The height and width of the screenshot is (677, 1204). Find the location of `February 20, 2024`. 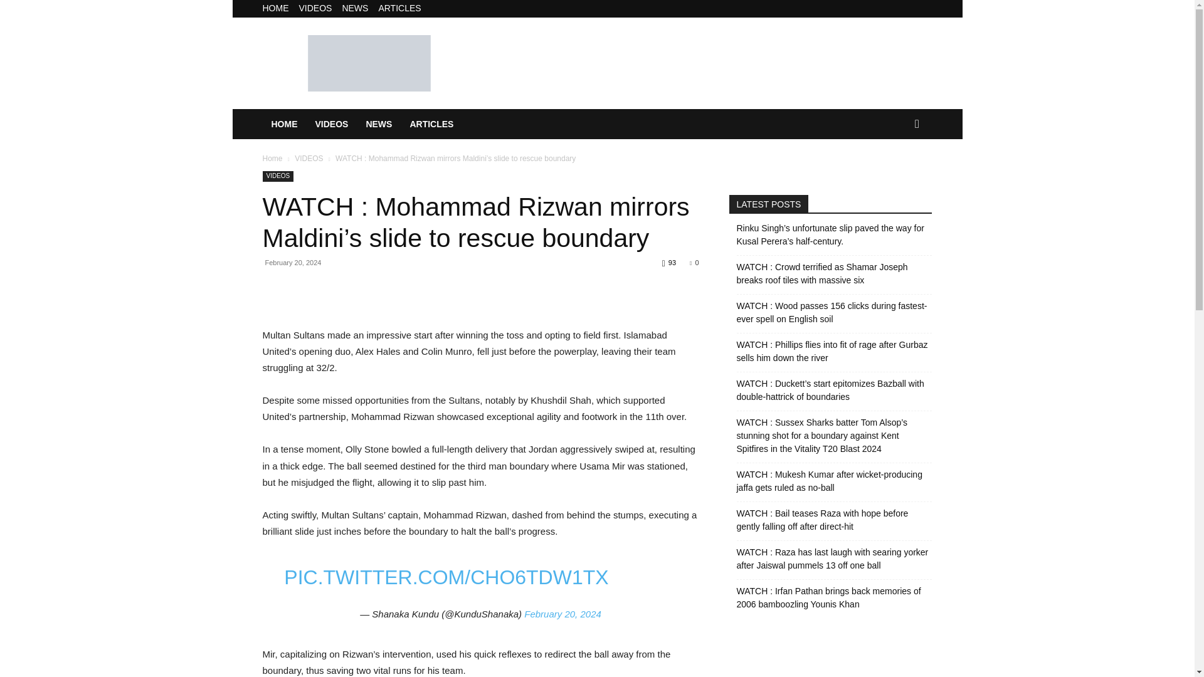

February 20, 2024 is located at coordinates (562, 614).